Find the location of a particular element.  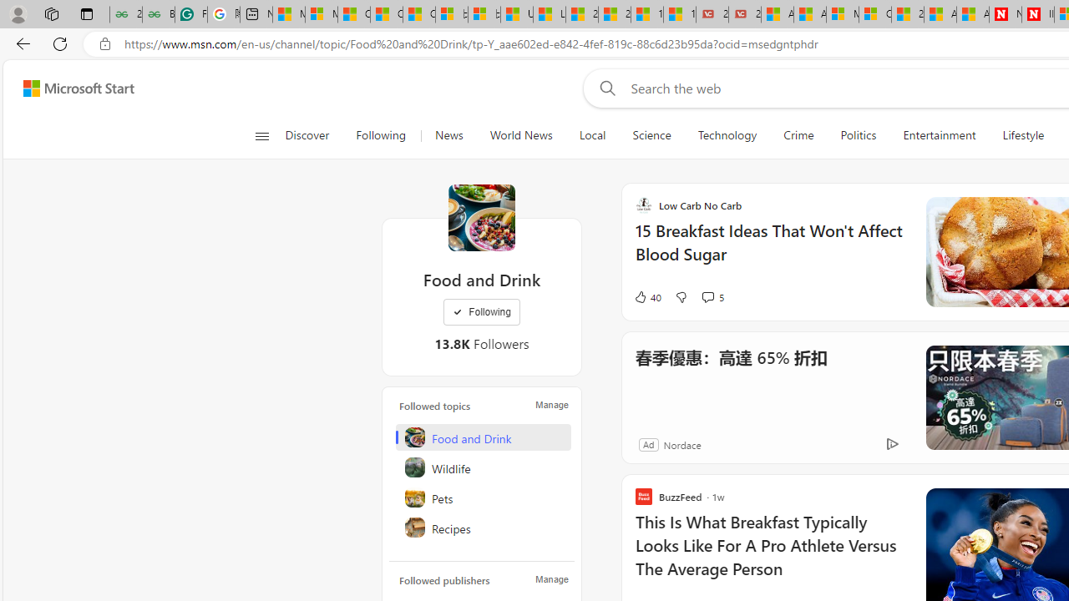

Cloud Computing Services | Microsoft Azure is located at coordinates (875, 15).